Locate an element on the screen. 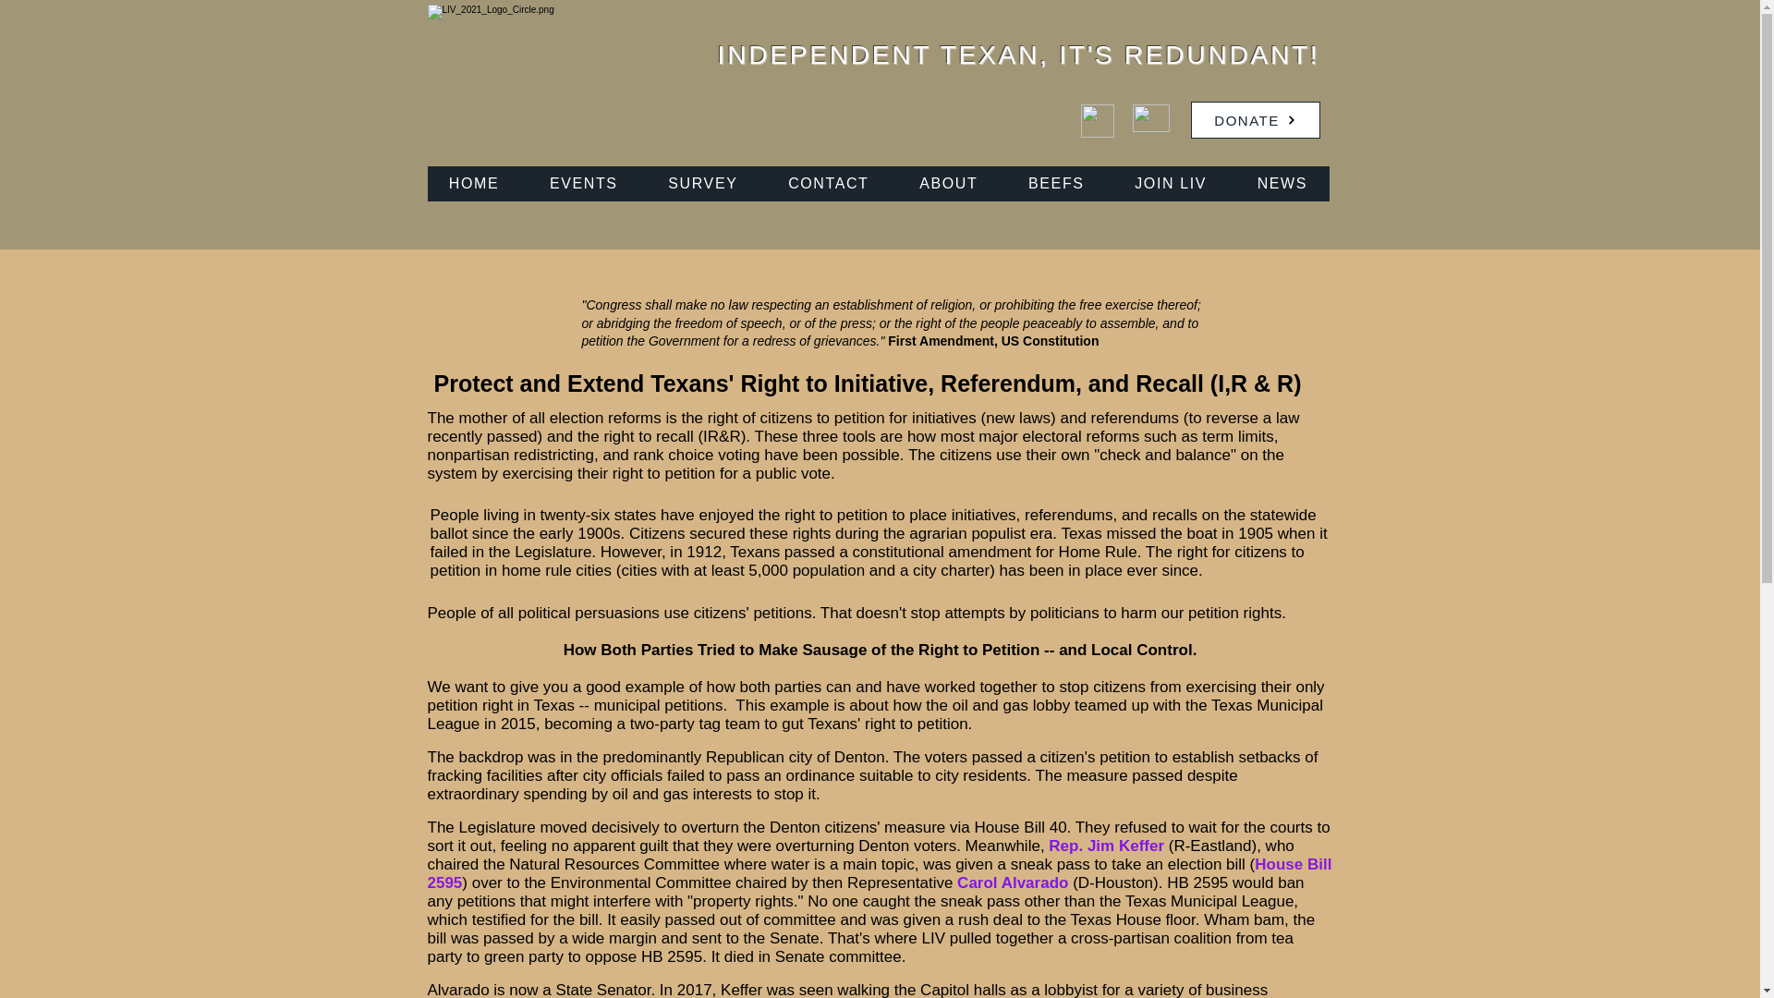 This screenshot has height=998, width=1774. EVENTS is located at coordinates (584, 184).